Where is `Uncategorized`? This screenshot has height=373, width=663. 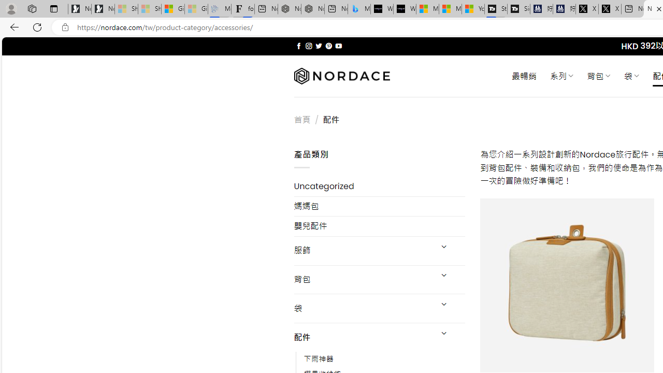
Uncategorized is located at coordinates (379, 187).